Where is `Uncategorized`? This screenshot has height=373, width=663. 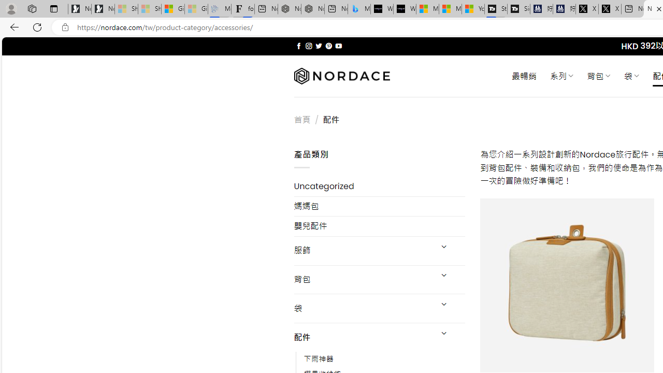
Uncategorized is located at coordinates (379, 187).